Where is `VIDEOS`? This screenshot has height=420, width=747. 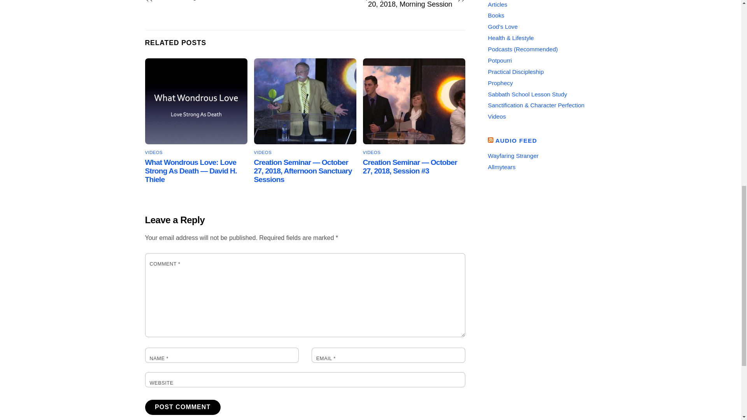 VIDEOS is located at coordinates (372, 152).